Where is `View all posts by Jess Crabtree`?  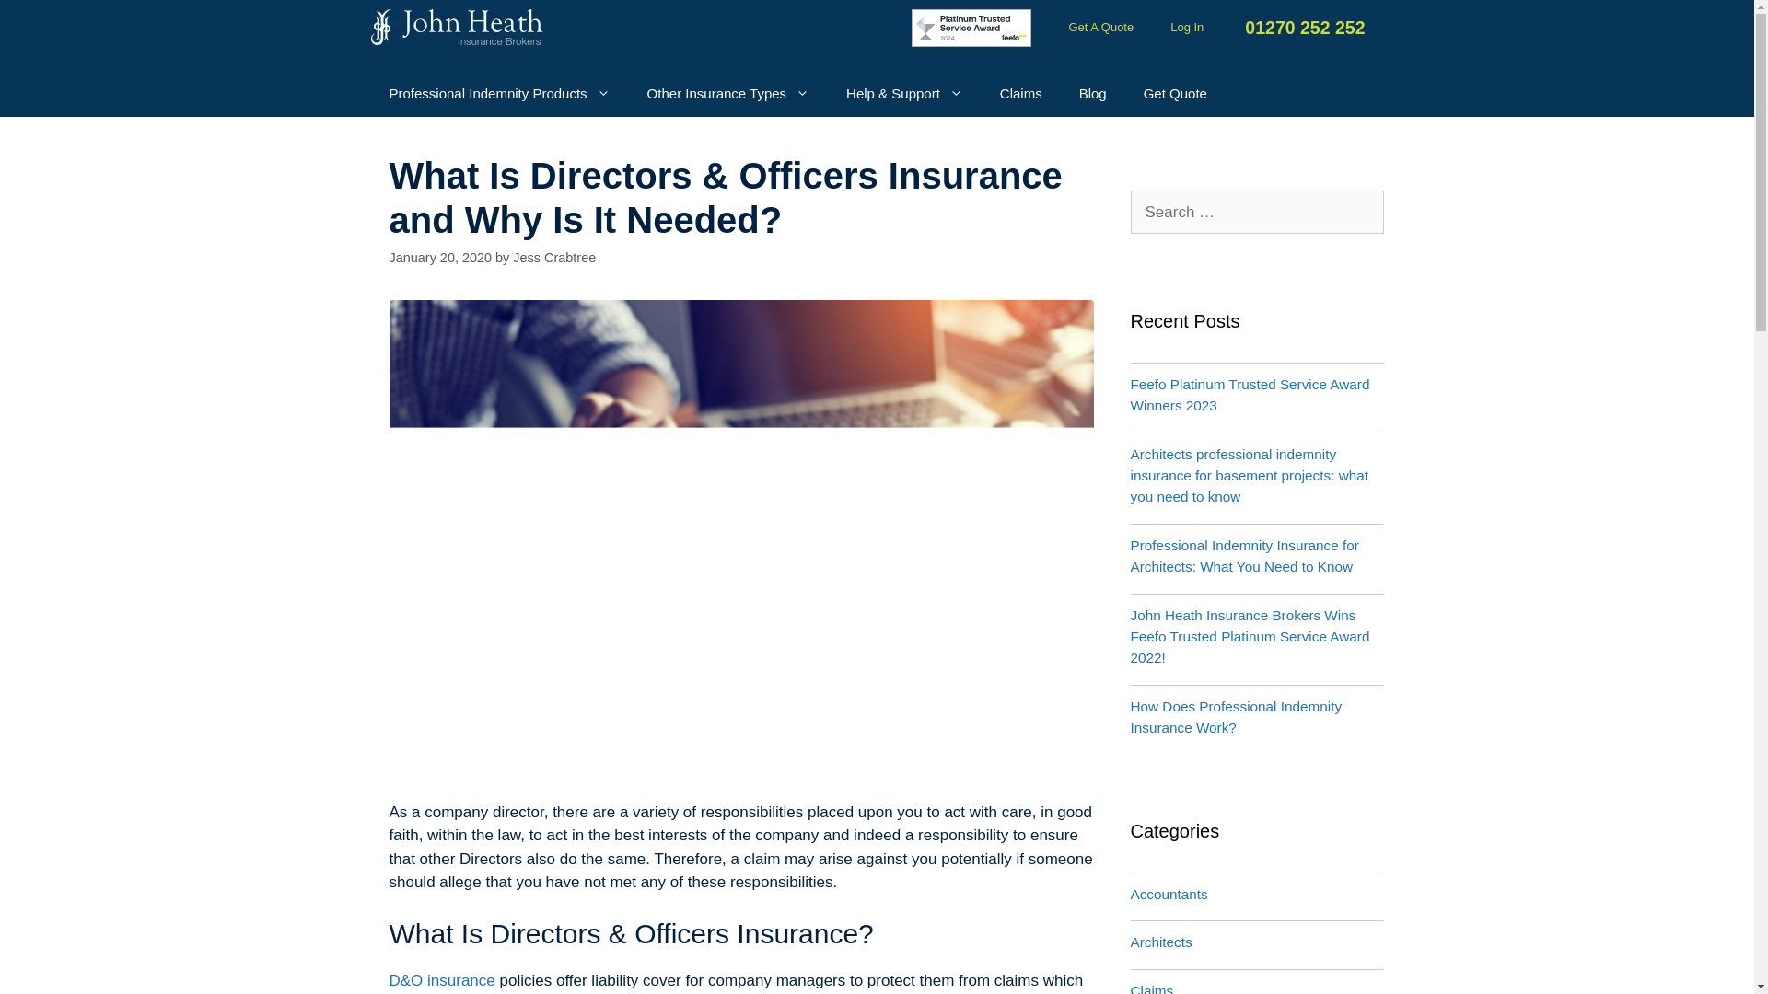 View all posts by Jess Crabtree is located at coordinates (554, 258).